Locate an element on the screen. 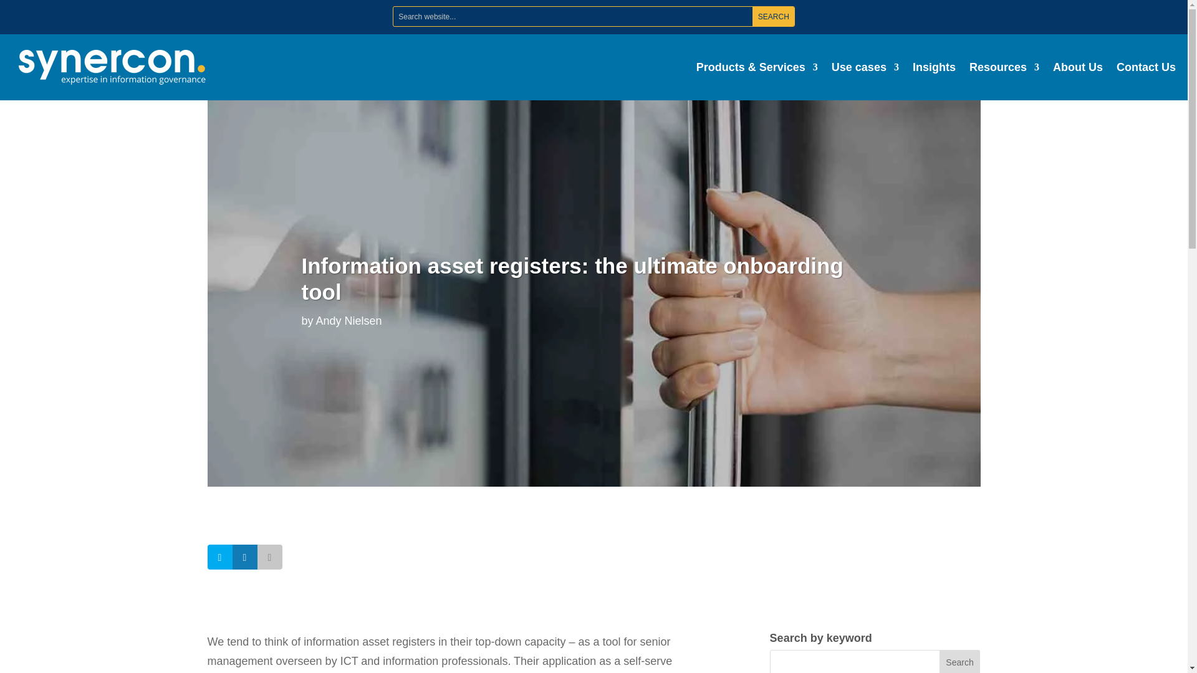 The height and width of the screenshot is (673, 1197). Andy Nielsen is located at coordinates (349, 320).